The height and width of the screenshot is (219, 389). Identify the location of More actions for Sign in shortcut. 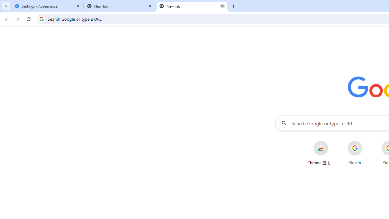
(367, 141).